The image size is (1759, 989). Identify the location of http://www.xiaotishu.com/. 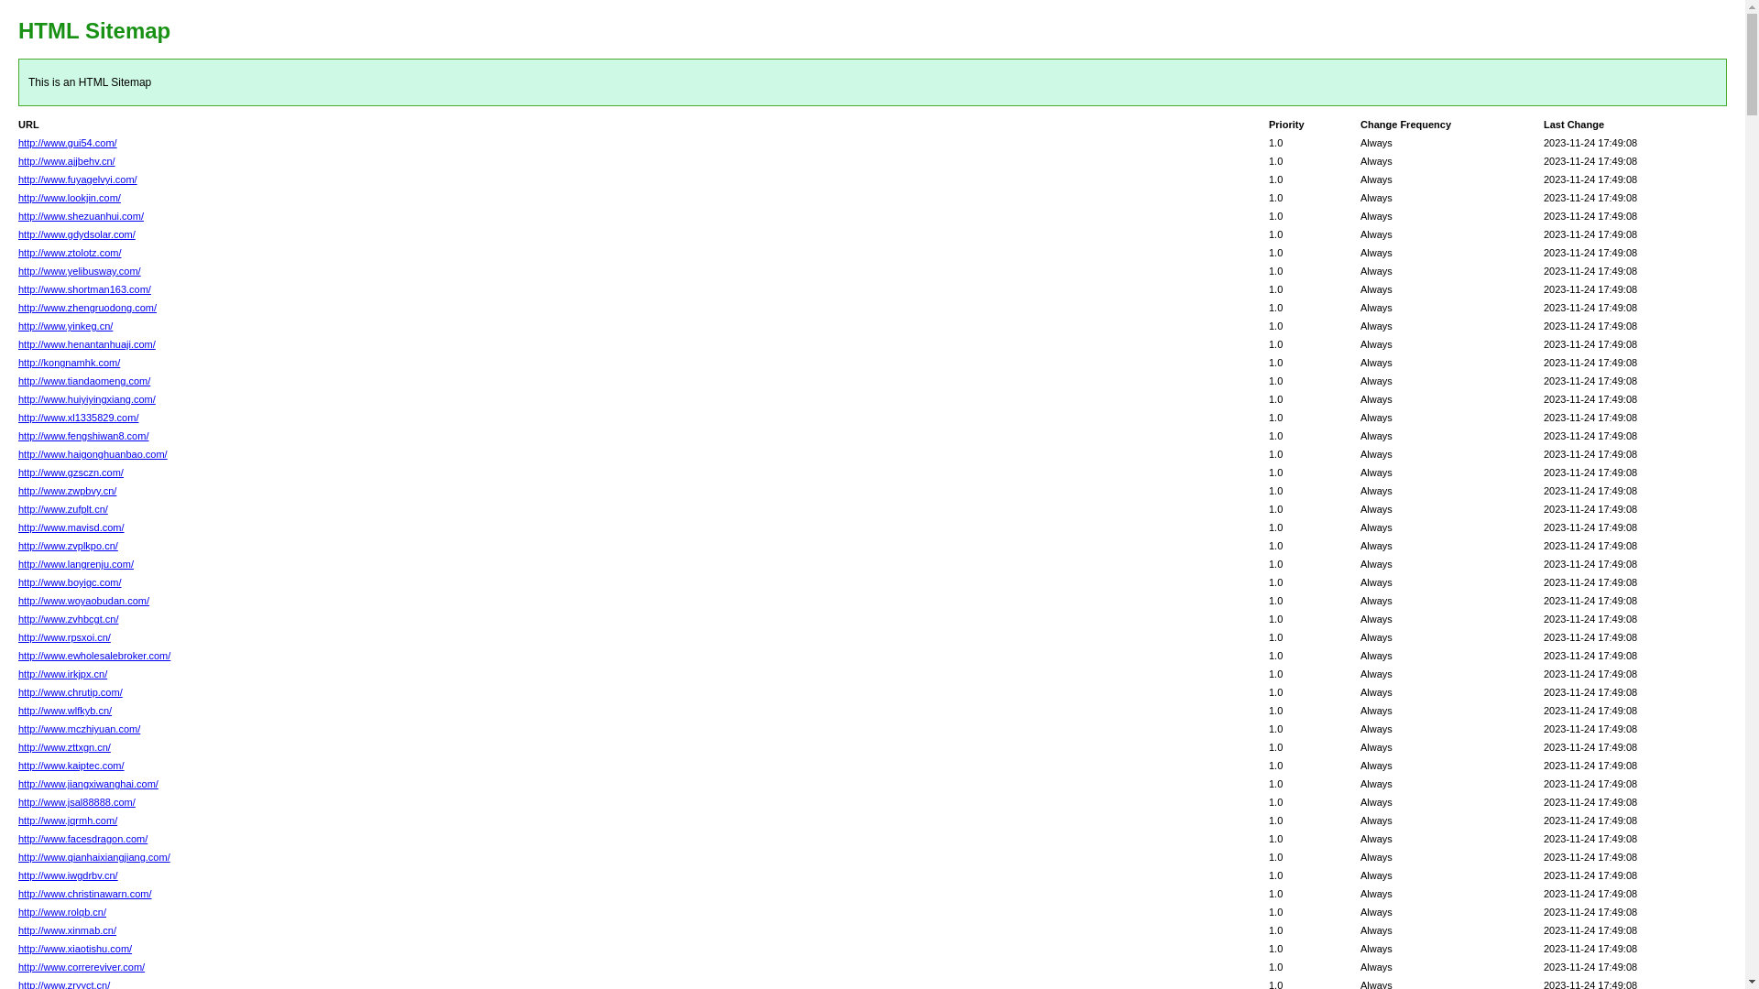
(75, 949).